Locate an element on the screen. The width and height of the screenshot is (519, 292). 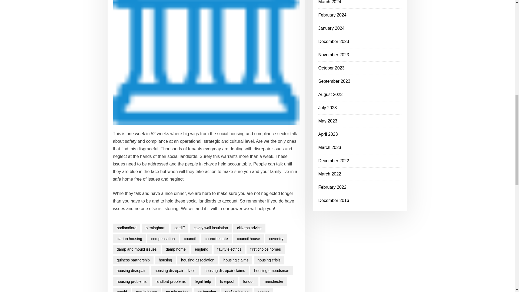
clarion housing is located at coordinates (130, 239).